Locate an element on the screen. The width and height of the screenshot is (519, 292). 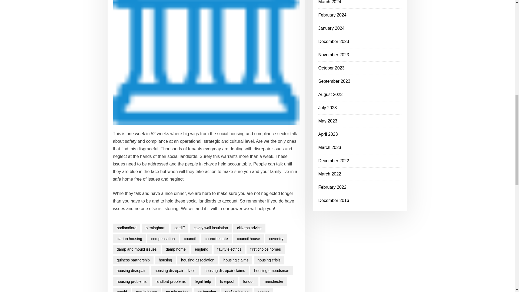
clarion housing is located at coordinates (130, 239).